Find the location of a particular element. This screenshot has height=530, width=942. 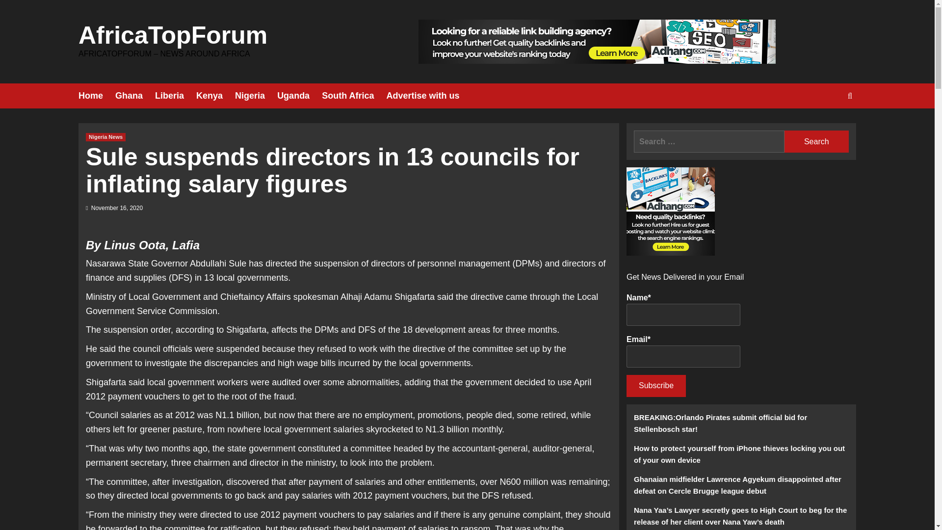

Kenya is located at coordinates (215, 96).